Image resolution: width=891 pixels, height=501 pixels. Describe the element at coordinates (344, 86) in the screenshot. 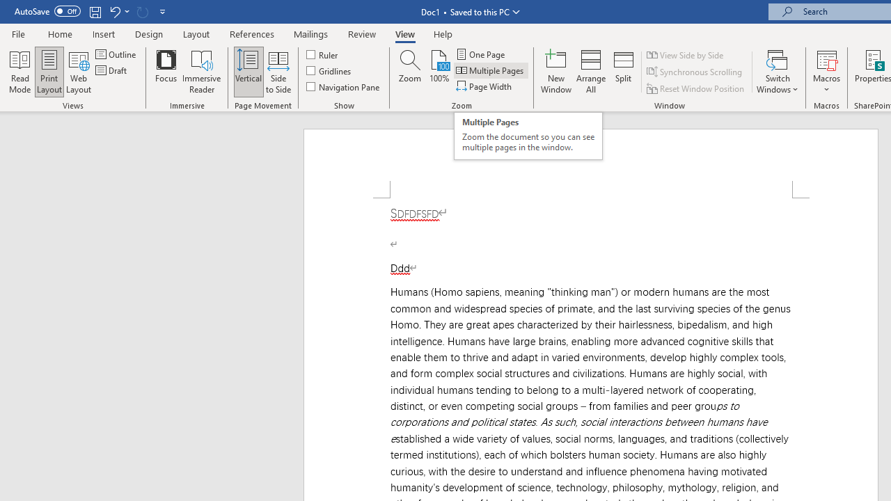

I see `Navigation Pane` at that location.